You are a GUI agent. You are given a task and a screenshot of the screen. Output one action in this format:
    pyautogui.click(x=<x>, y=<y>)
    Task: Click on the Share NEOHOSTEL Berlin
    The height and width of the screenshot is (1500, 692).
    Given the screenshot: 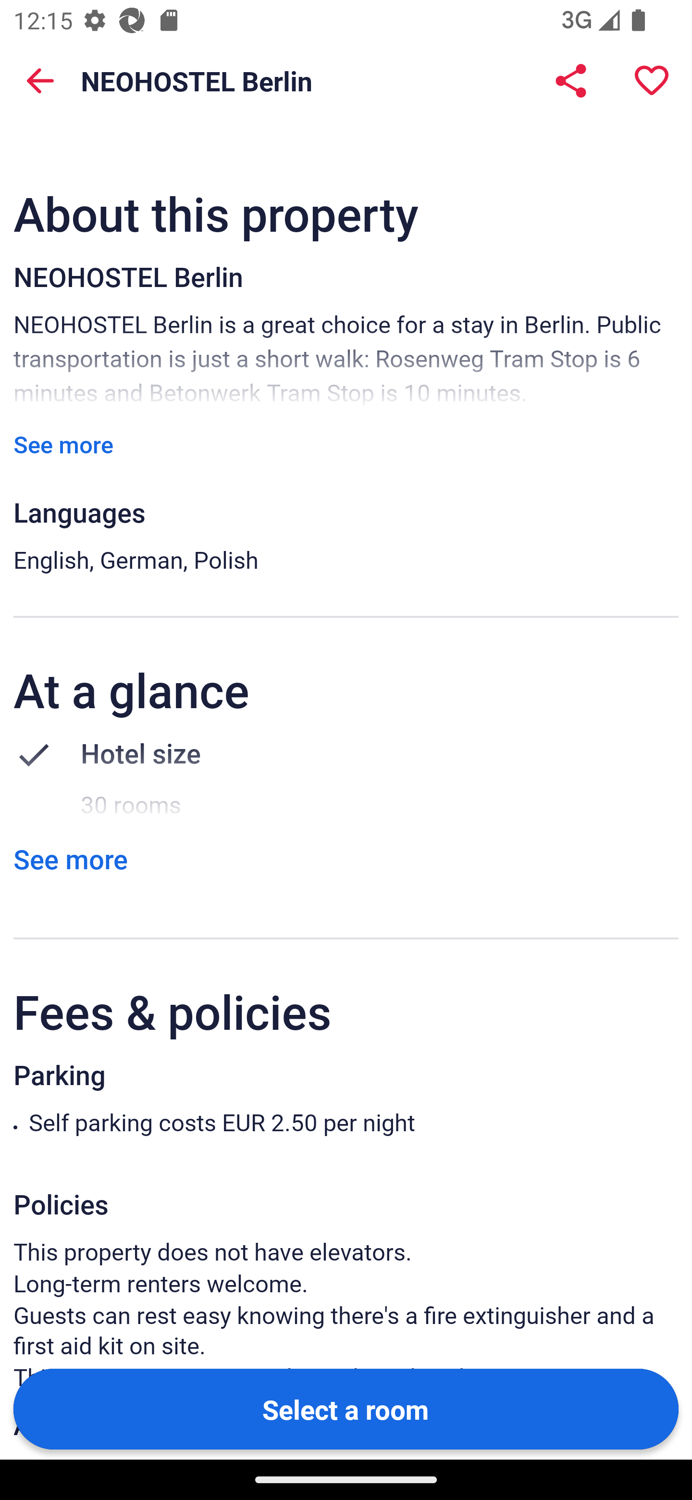 What is the action you would take?
    pyautogui.click(x=571, y=81)
    